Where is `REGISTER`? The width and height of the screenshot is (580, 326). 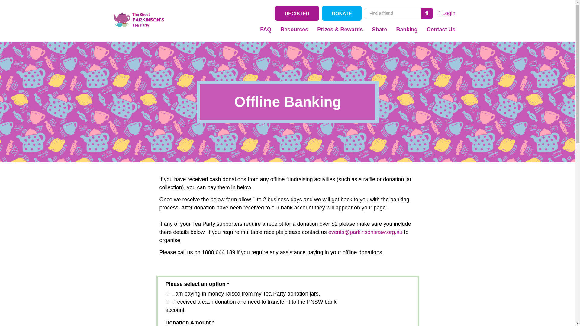 REGISTER is located at coordinates (297, 13).